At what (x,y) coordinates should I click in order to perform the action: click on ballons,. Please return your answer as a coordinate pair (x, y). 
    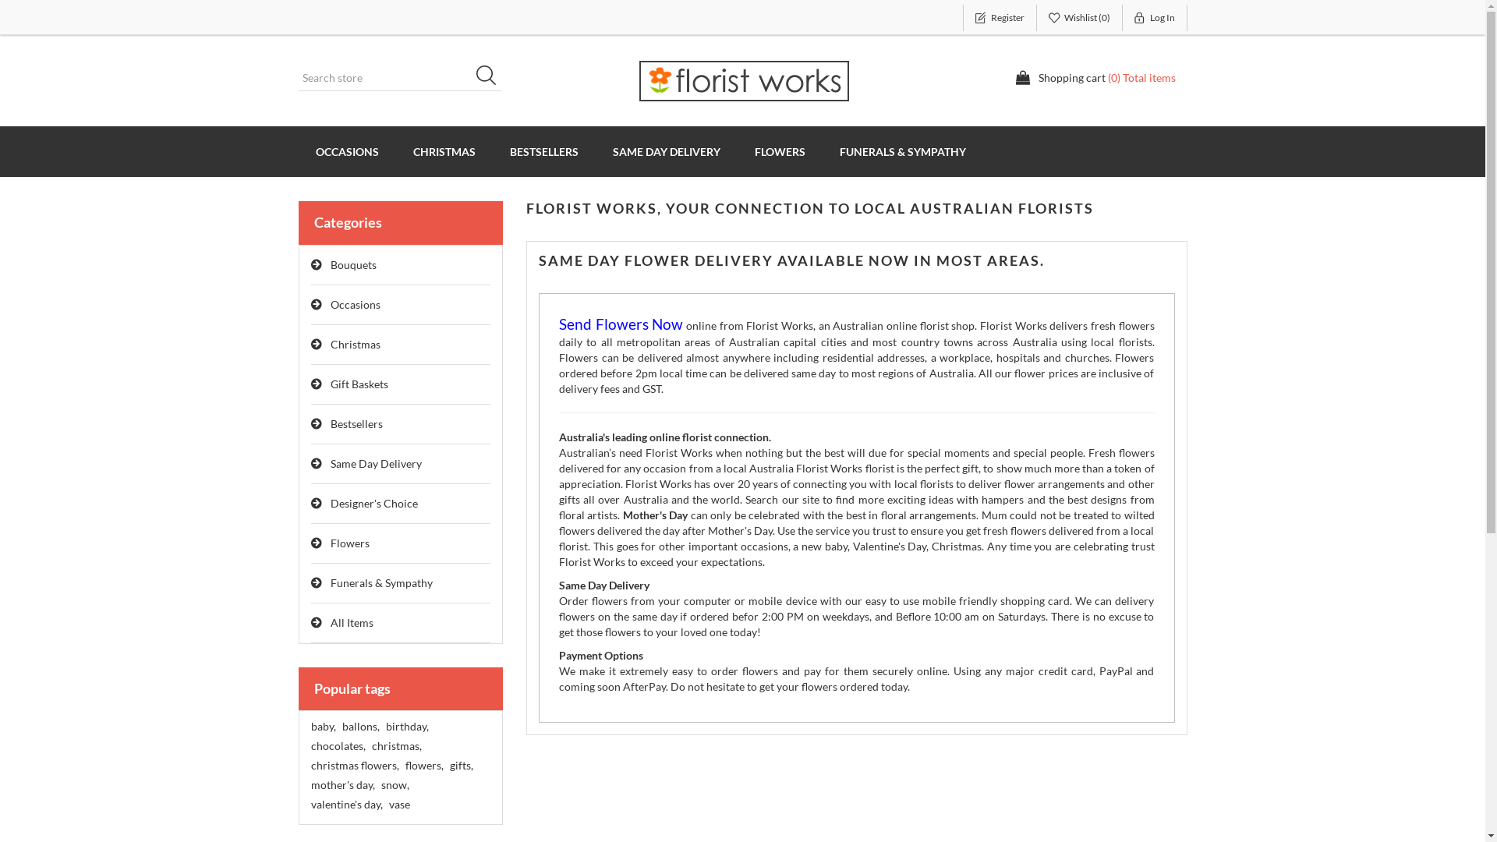
    Looking at the image, I should click on (360, 727).